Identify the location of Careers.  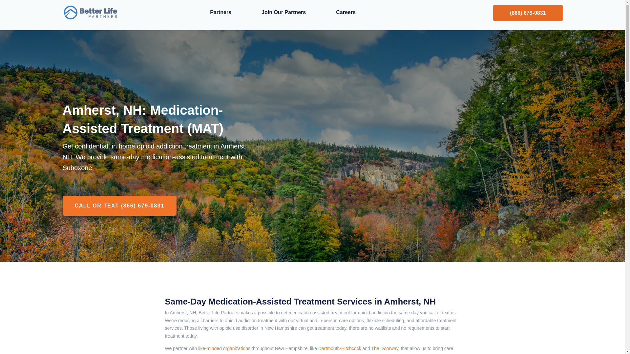
(346, 12).